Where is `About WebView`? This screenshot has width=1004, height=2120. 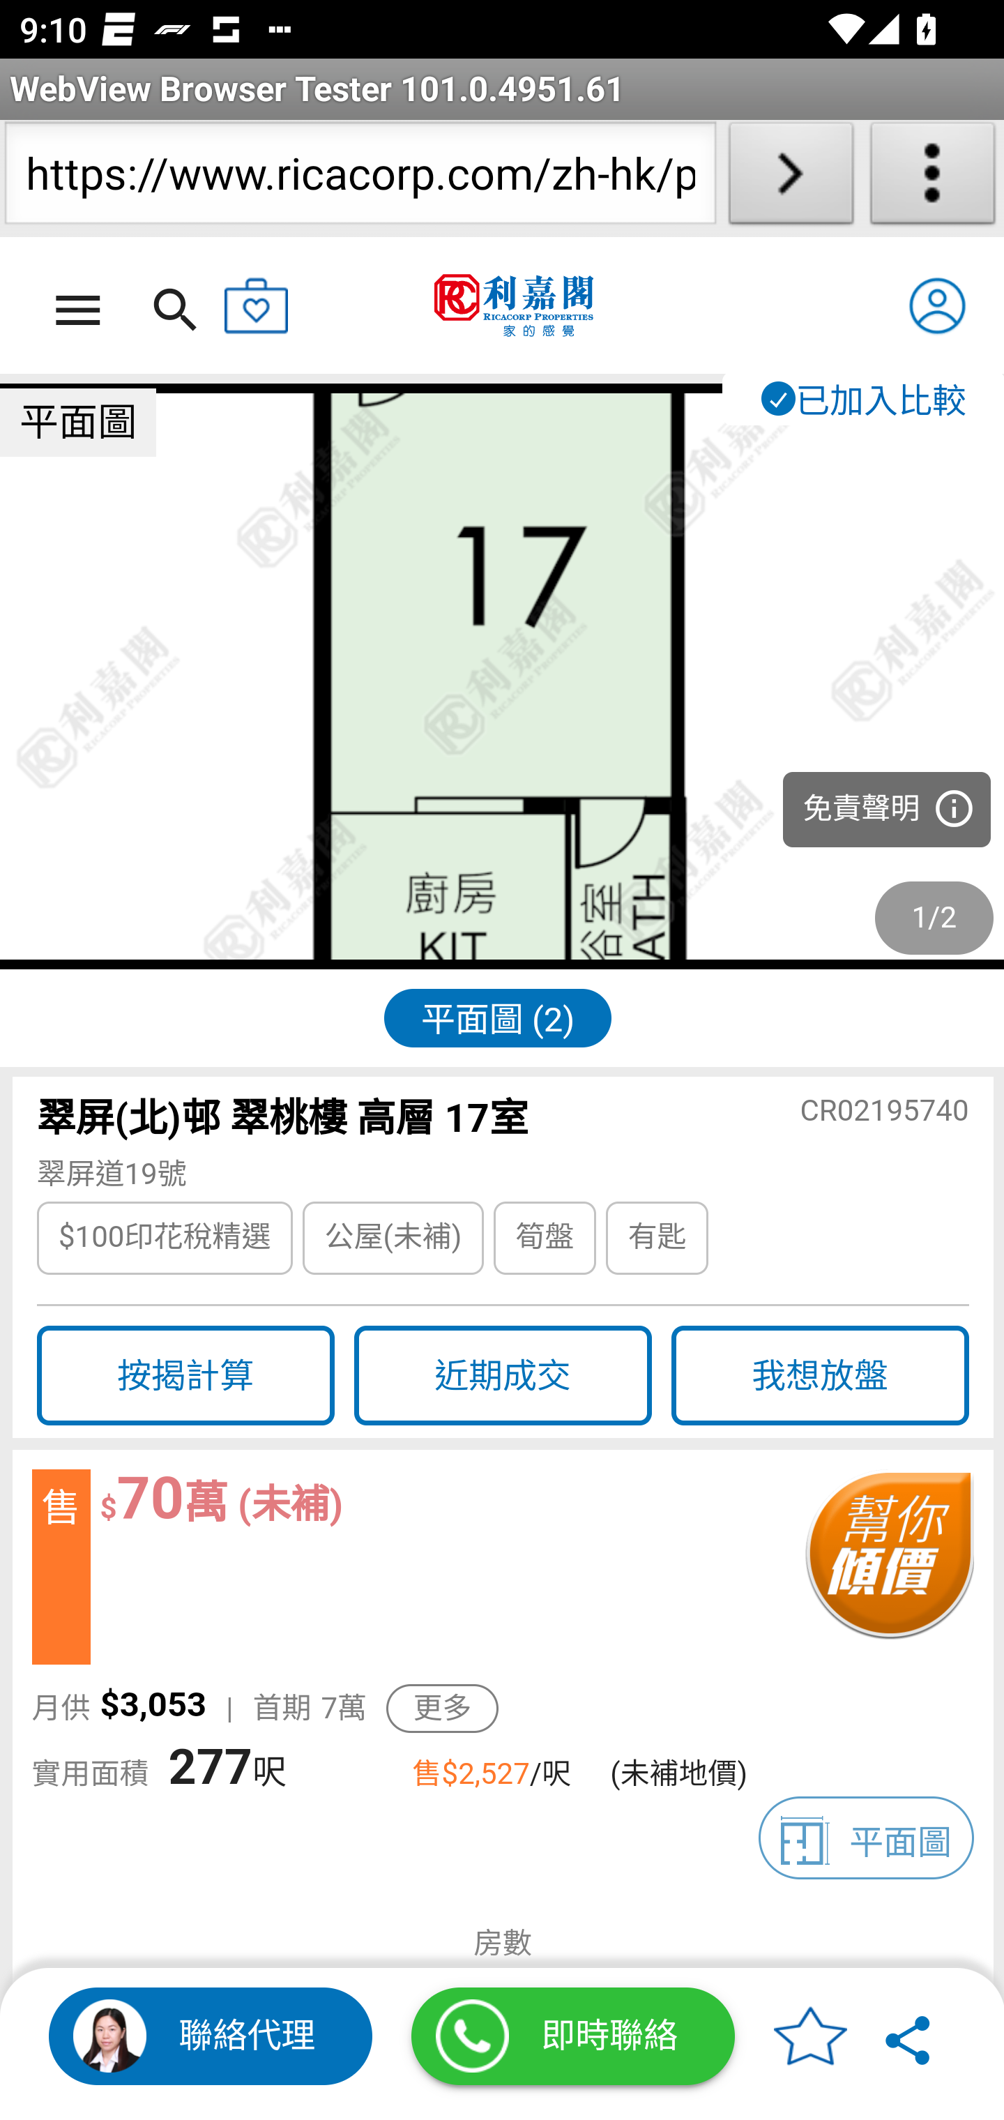 About WebView is located at coordinates (933, 179).